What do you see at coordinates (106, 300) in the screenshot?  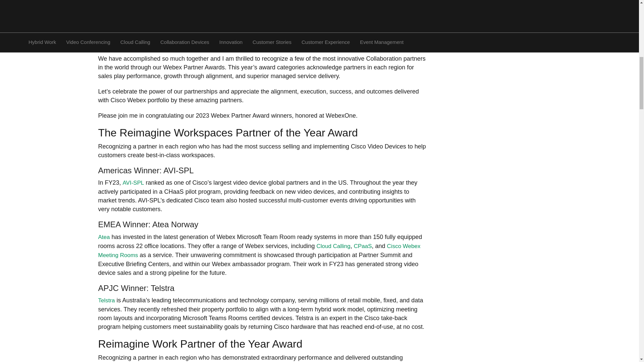 I see `Telstra` at bounding box center [106, 300].